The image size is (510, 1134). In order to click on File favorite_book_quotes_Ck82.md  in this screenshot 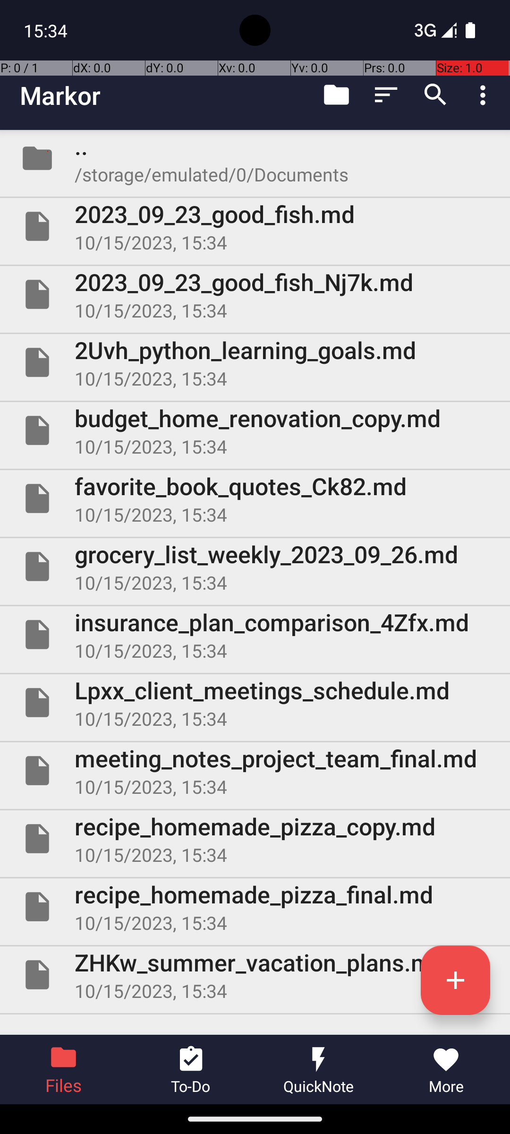, I will do `click(255, 498)`.